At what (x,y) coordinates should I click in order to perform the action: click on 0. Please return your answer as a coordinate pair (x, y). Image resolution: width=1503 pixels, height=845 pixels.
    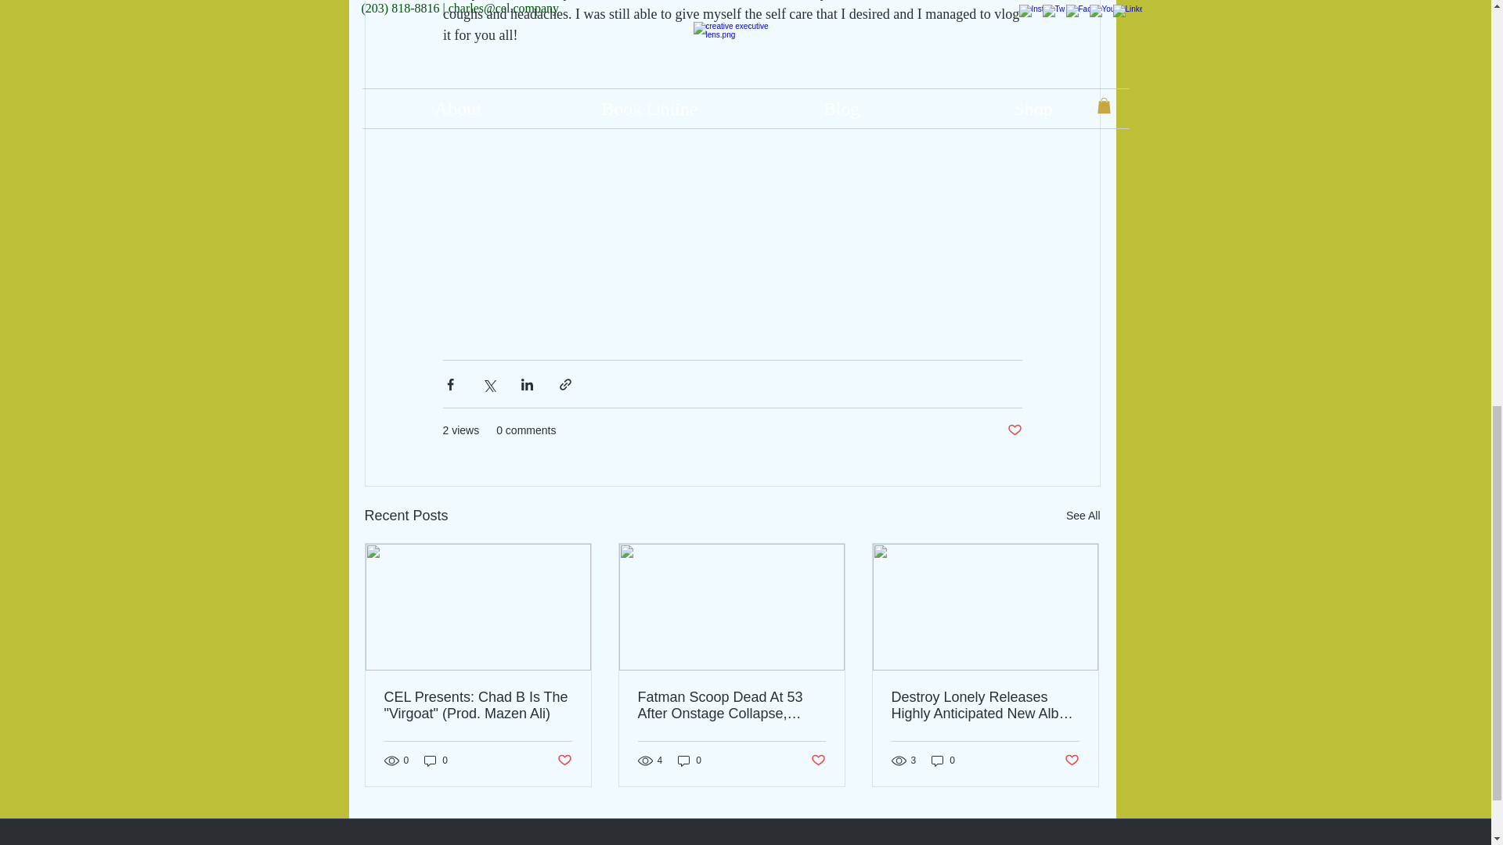
    Looking at the image, I should click on (690, 760).